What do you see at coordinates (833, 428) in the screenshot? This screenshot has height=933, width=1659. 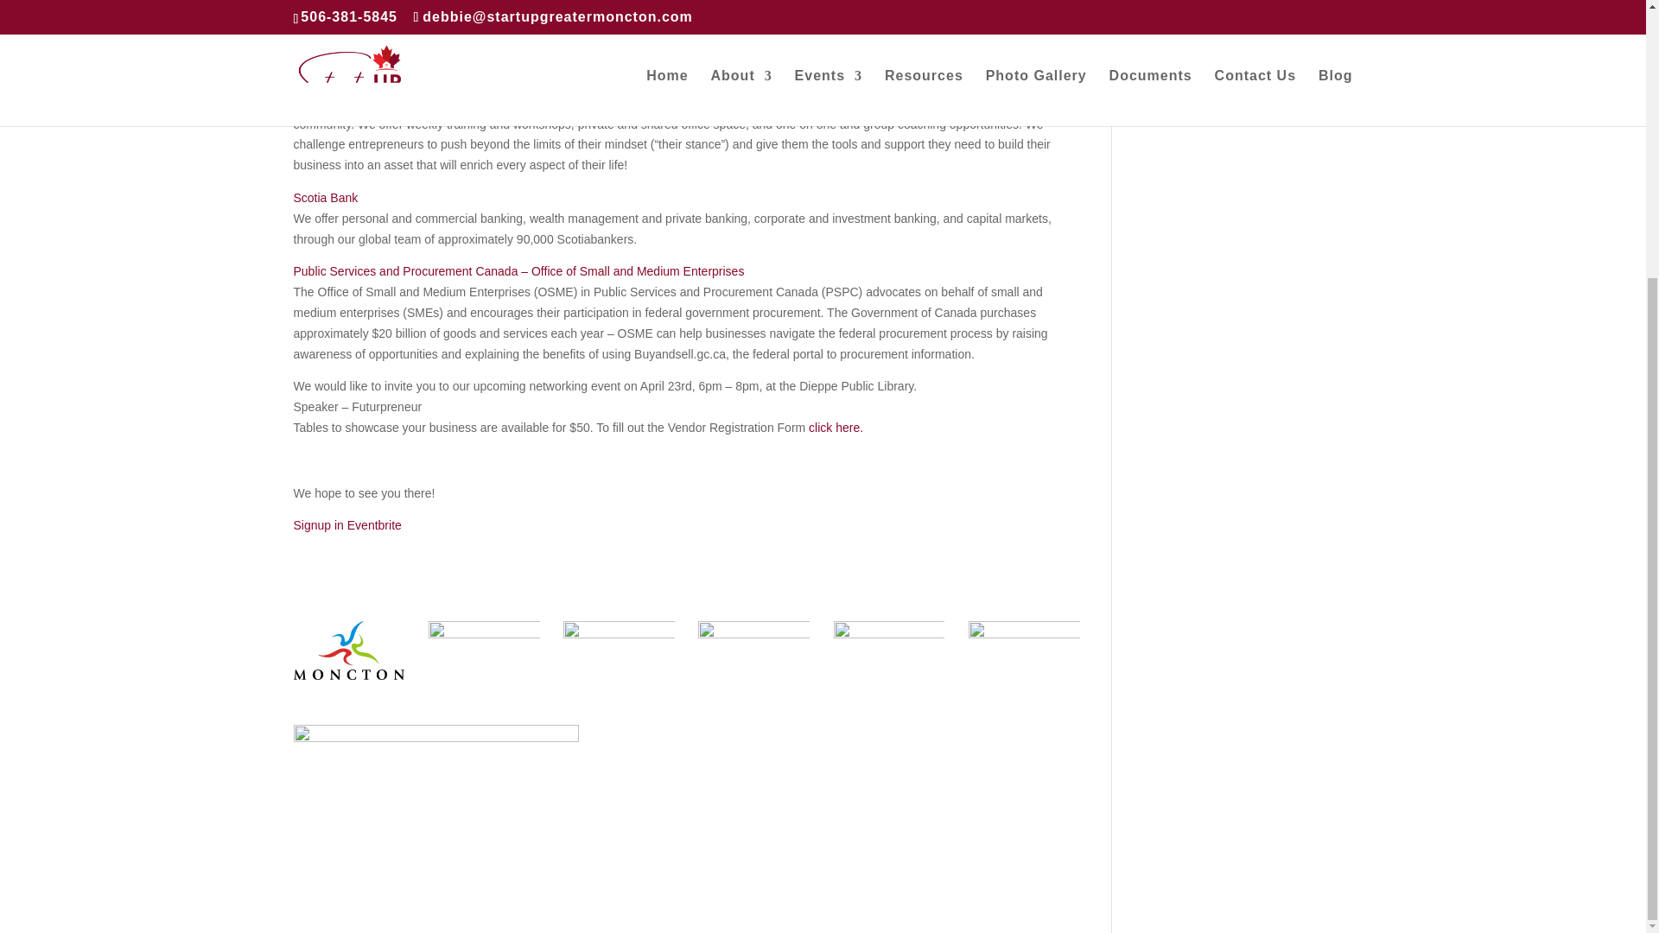 I see ` click here.` at bounding box center [833, 428].